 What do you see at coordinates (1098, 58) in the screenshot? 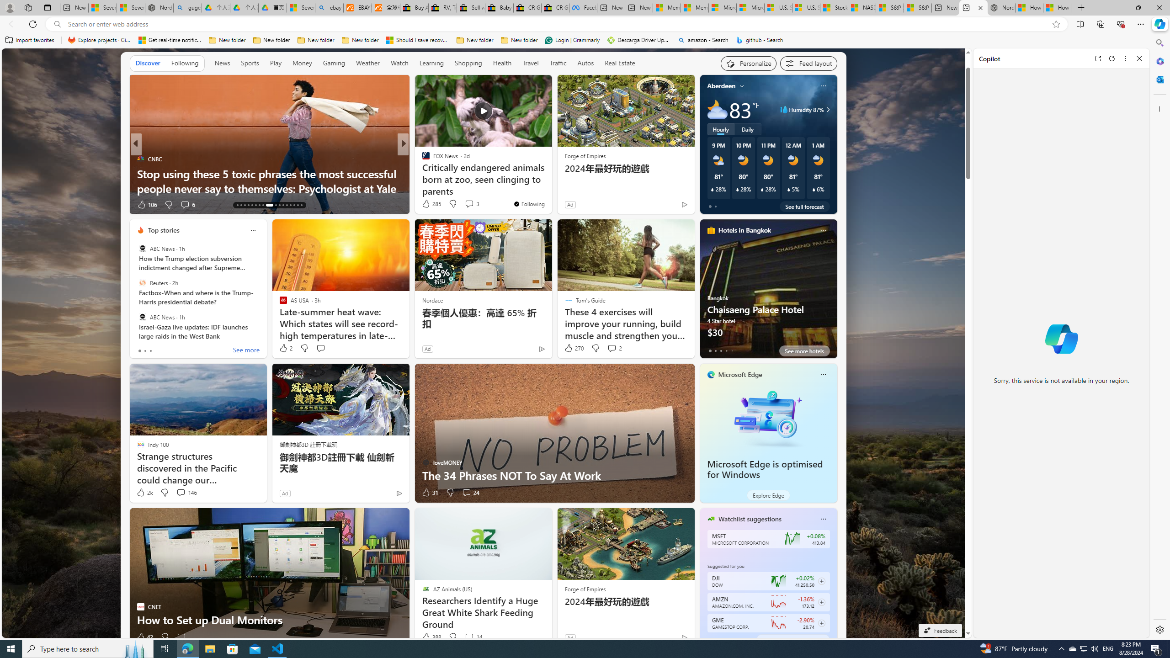
I see `Open link in new tab` at bounding box center [1098, 58].